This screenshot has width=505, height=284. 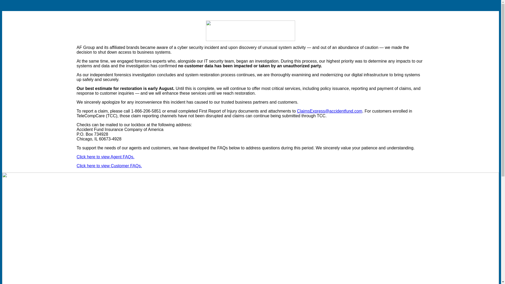 What do you see at coordinates (105, 157) in the screenshot?
I see `Click here to view Agent FAQs.` at bounding box center [105, 157].